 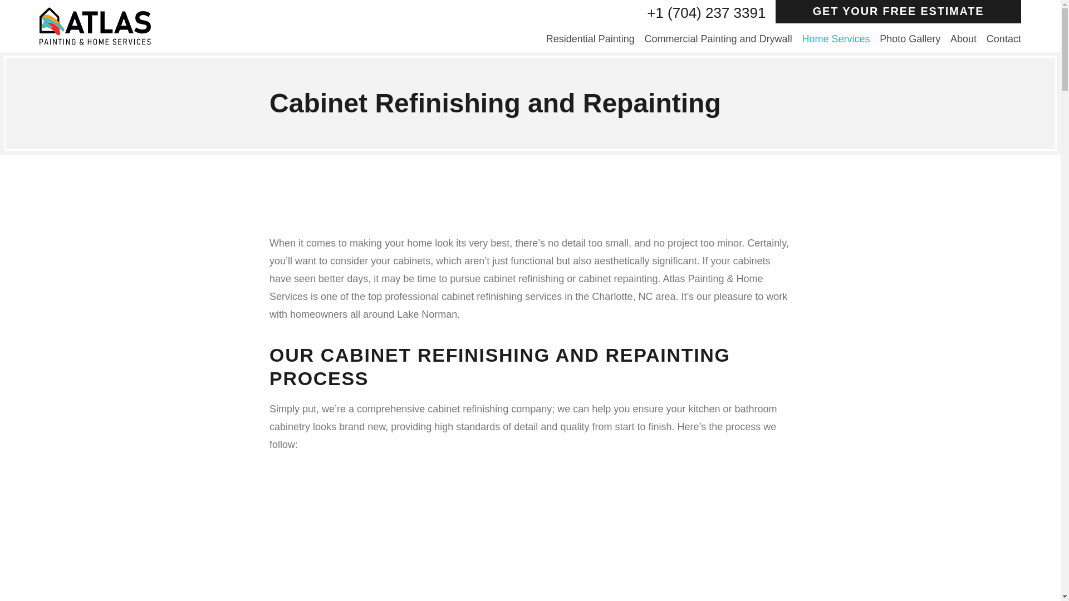 I want to click on Photo Gallery, so click(x=910, y=39).